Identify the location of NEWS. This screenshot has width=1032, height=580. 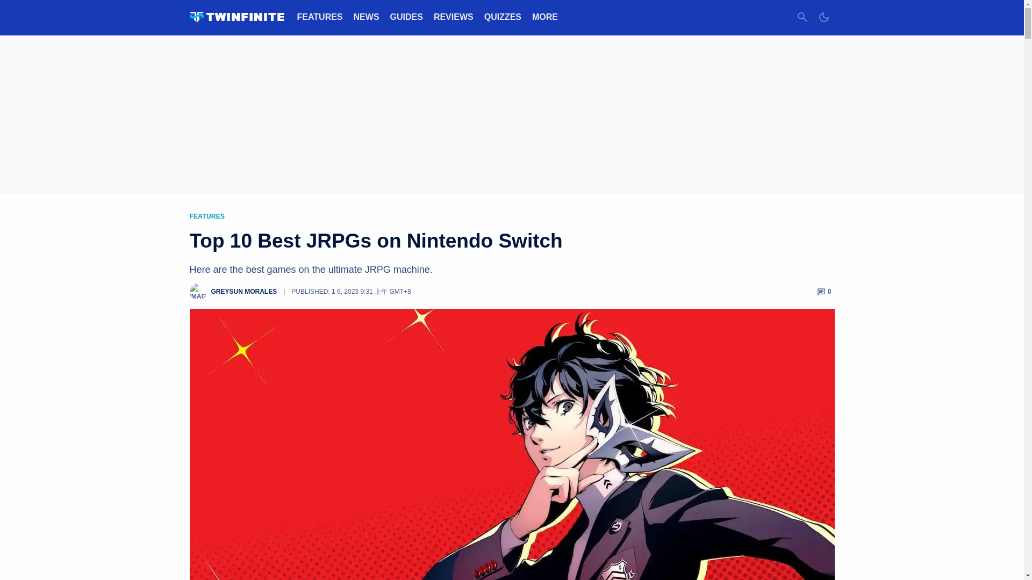
(367, 16).